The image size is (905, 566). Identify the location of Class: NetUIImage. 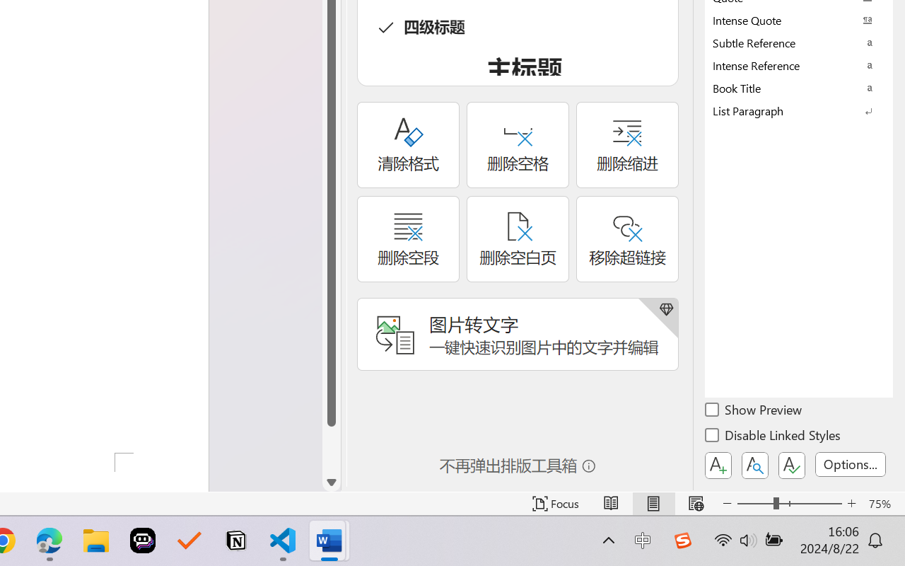
(789, 110).